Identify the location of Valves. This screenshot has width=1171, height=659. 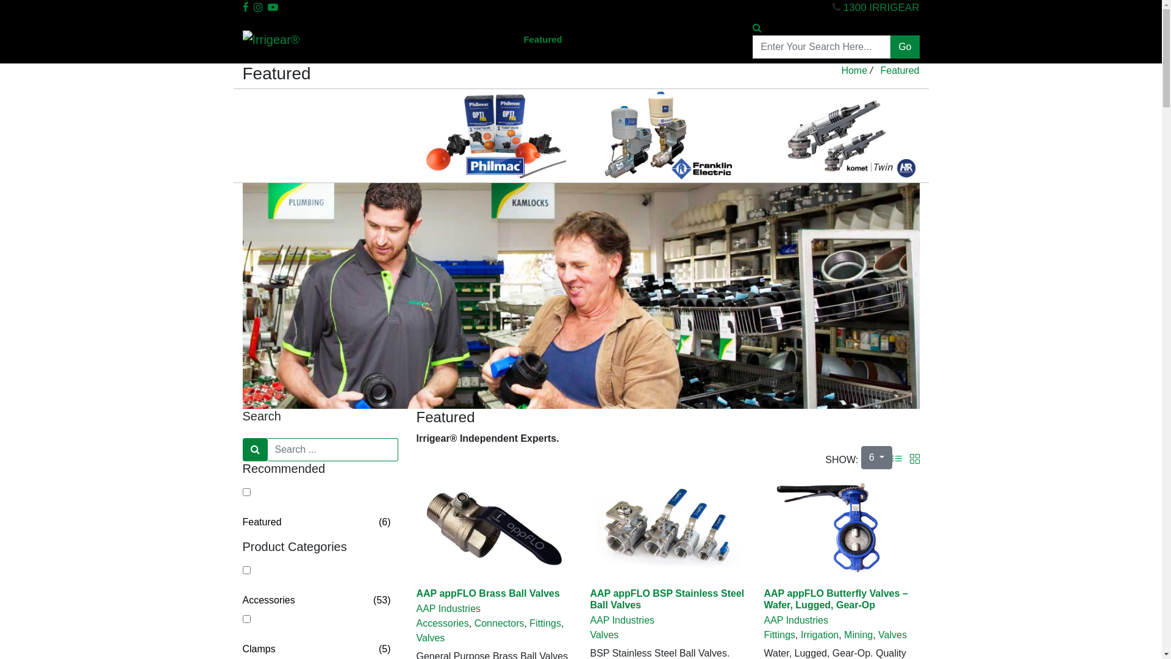
(604, 635).